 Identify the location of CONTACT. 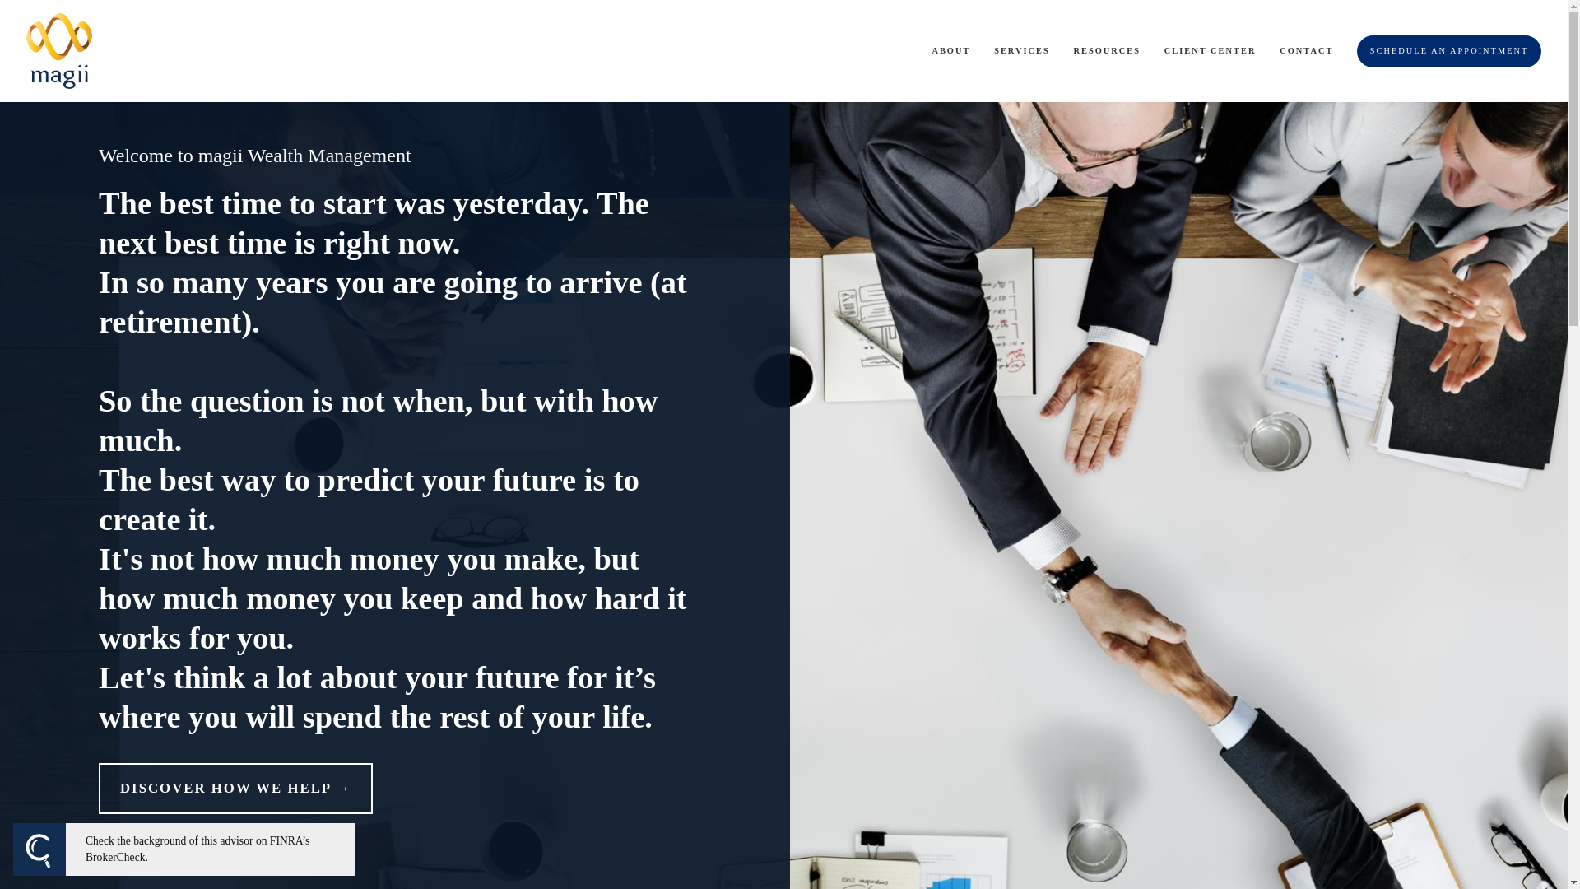
(1307, 51).